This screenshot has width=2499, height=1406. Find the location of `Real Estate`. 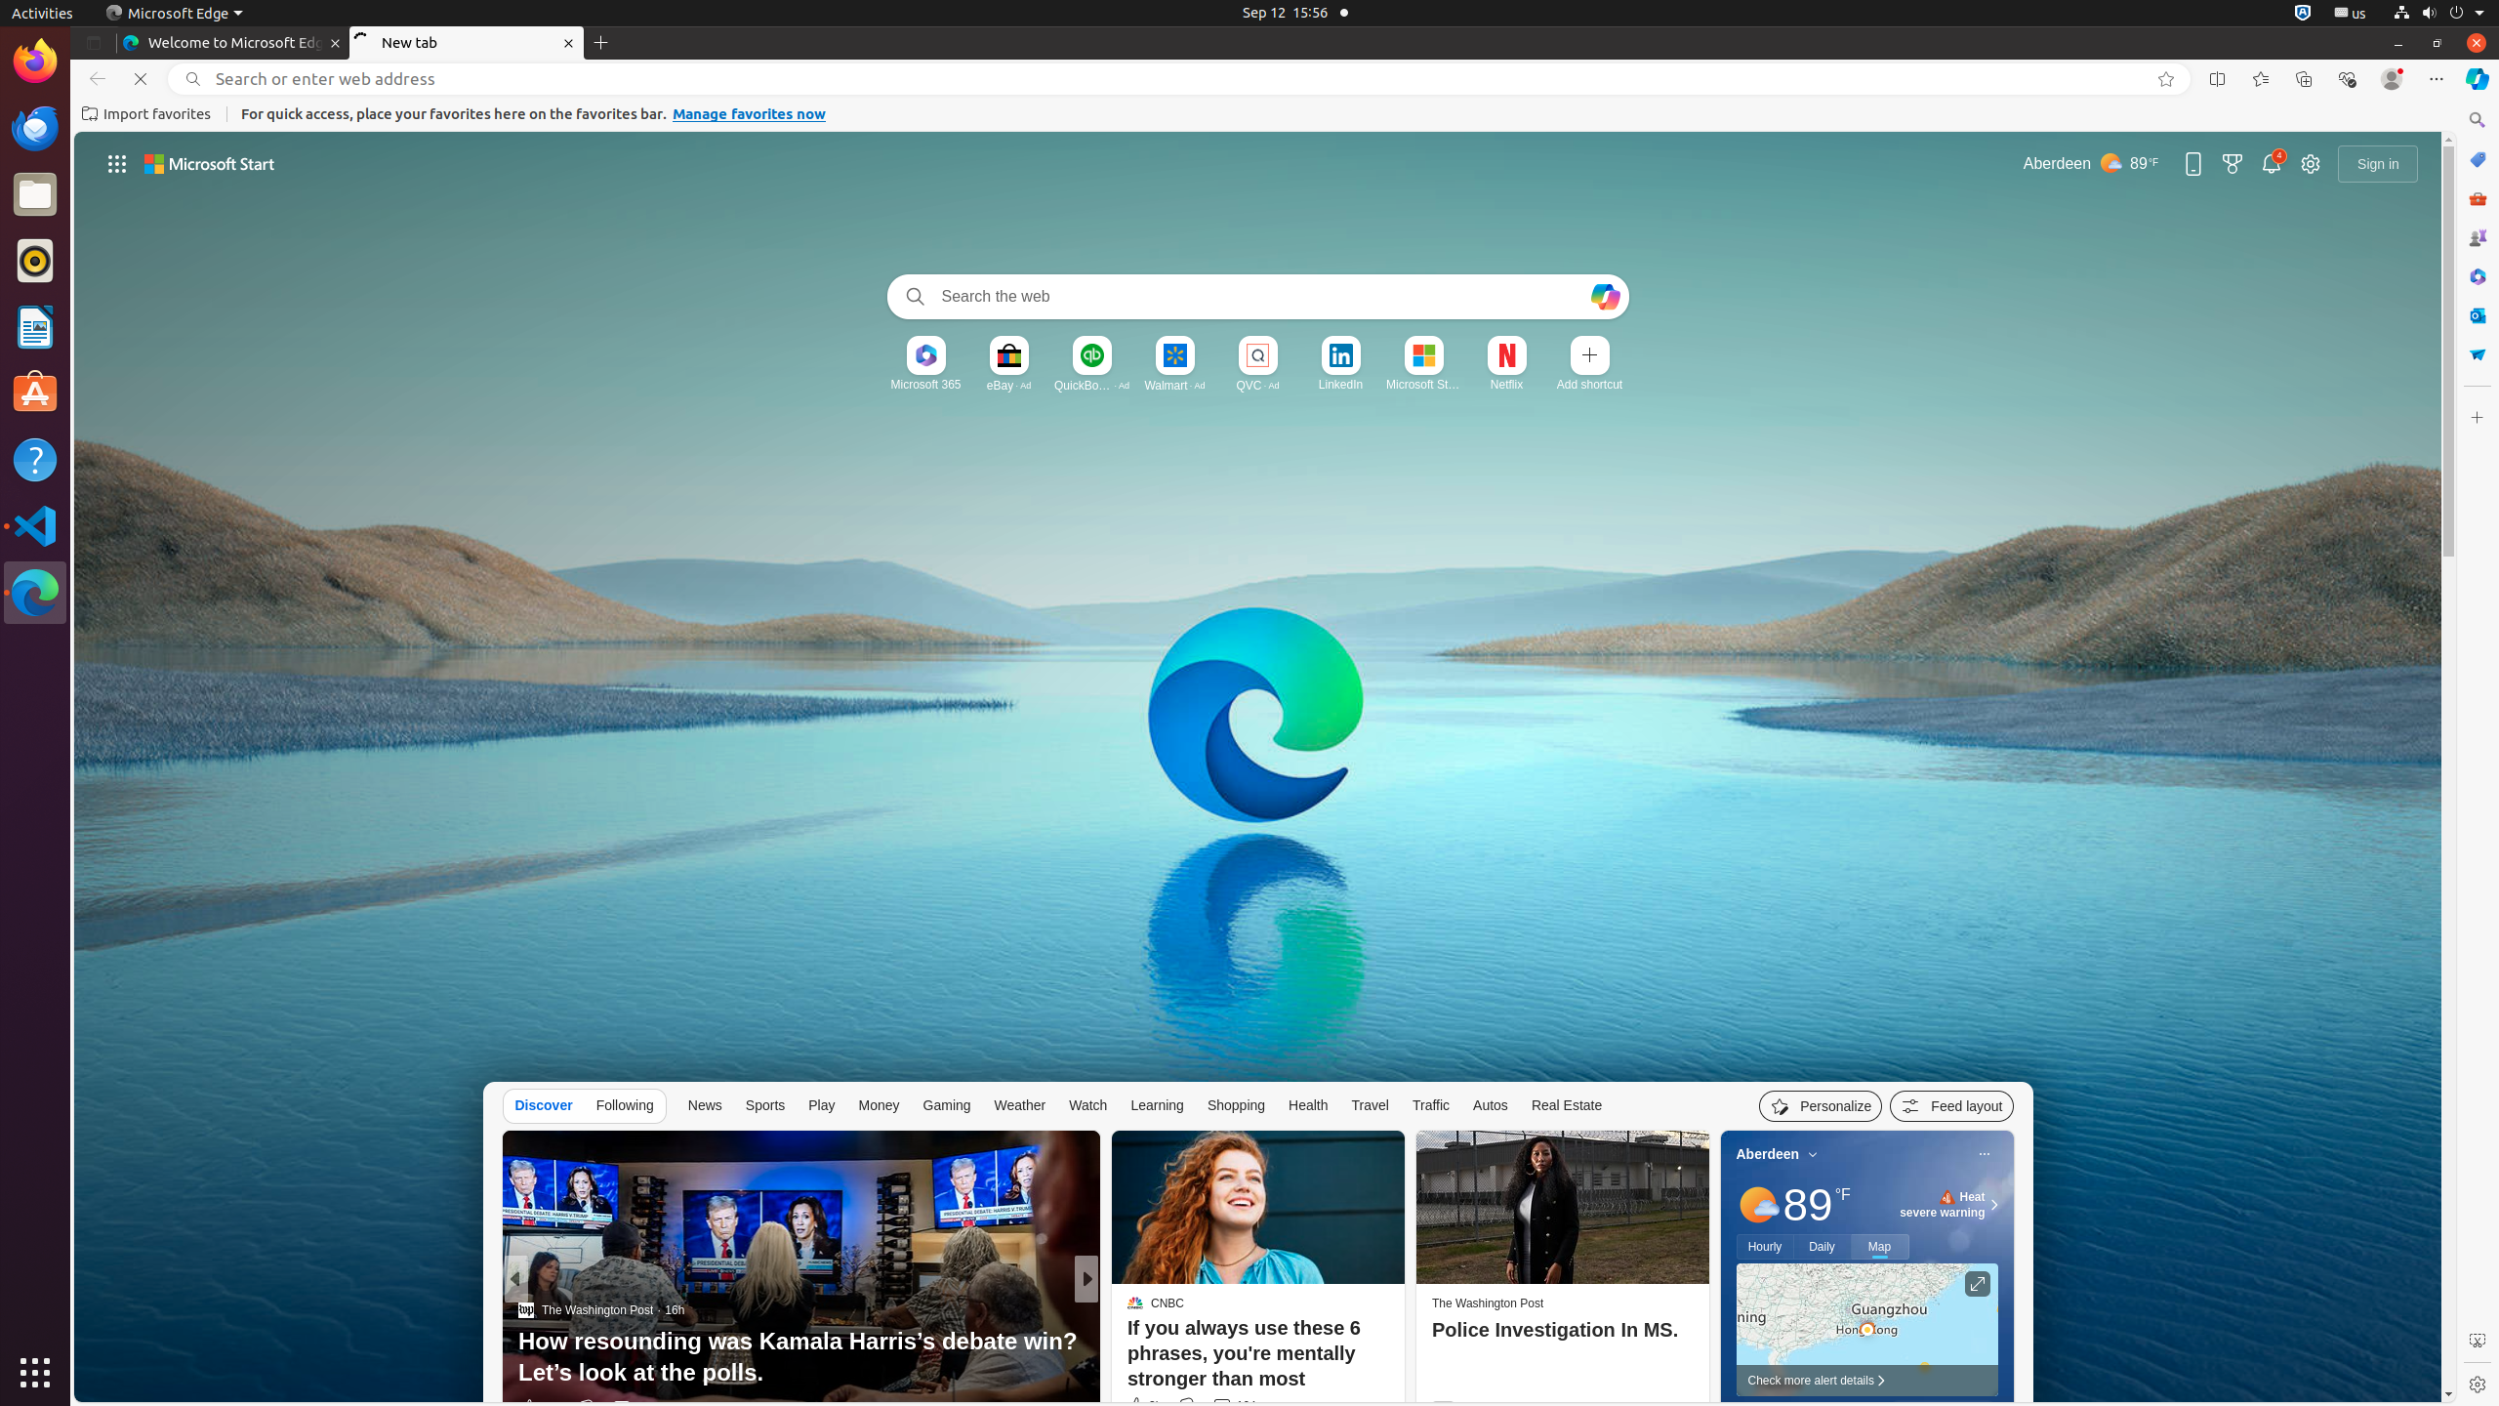

Real Estate is located at coordinates (1567, 1105).